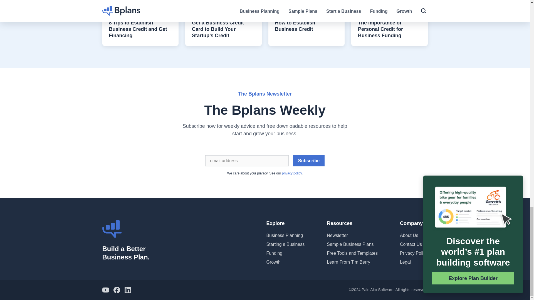 This screenshot has width=534, height=300. I want to click on Get a business credit card to build startup credit, so click(223, 2).